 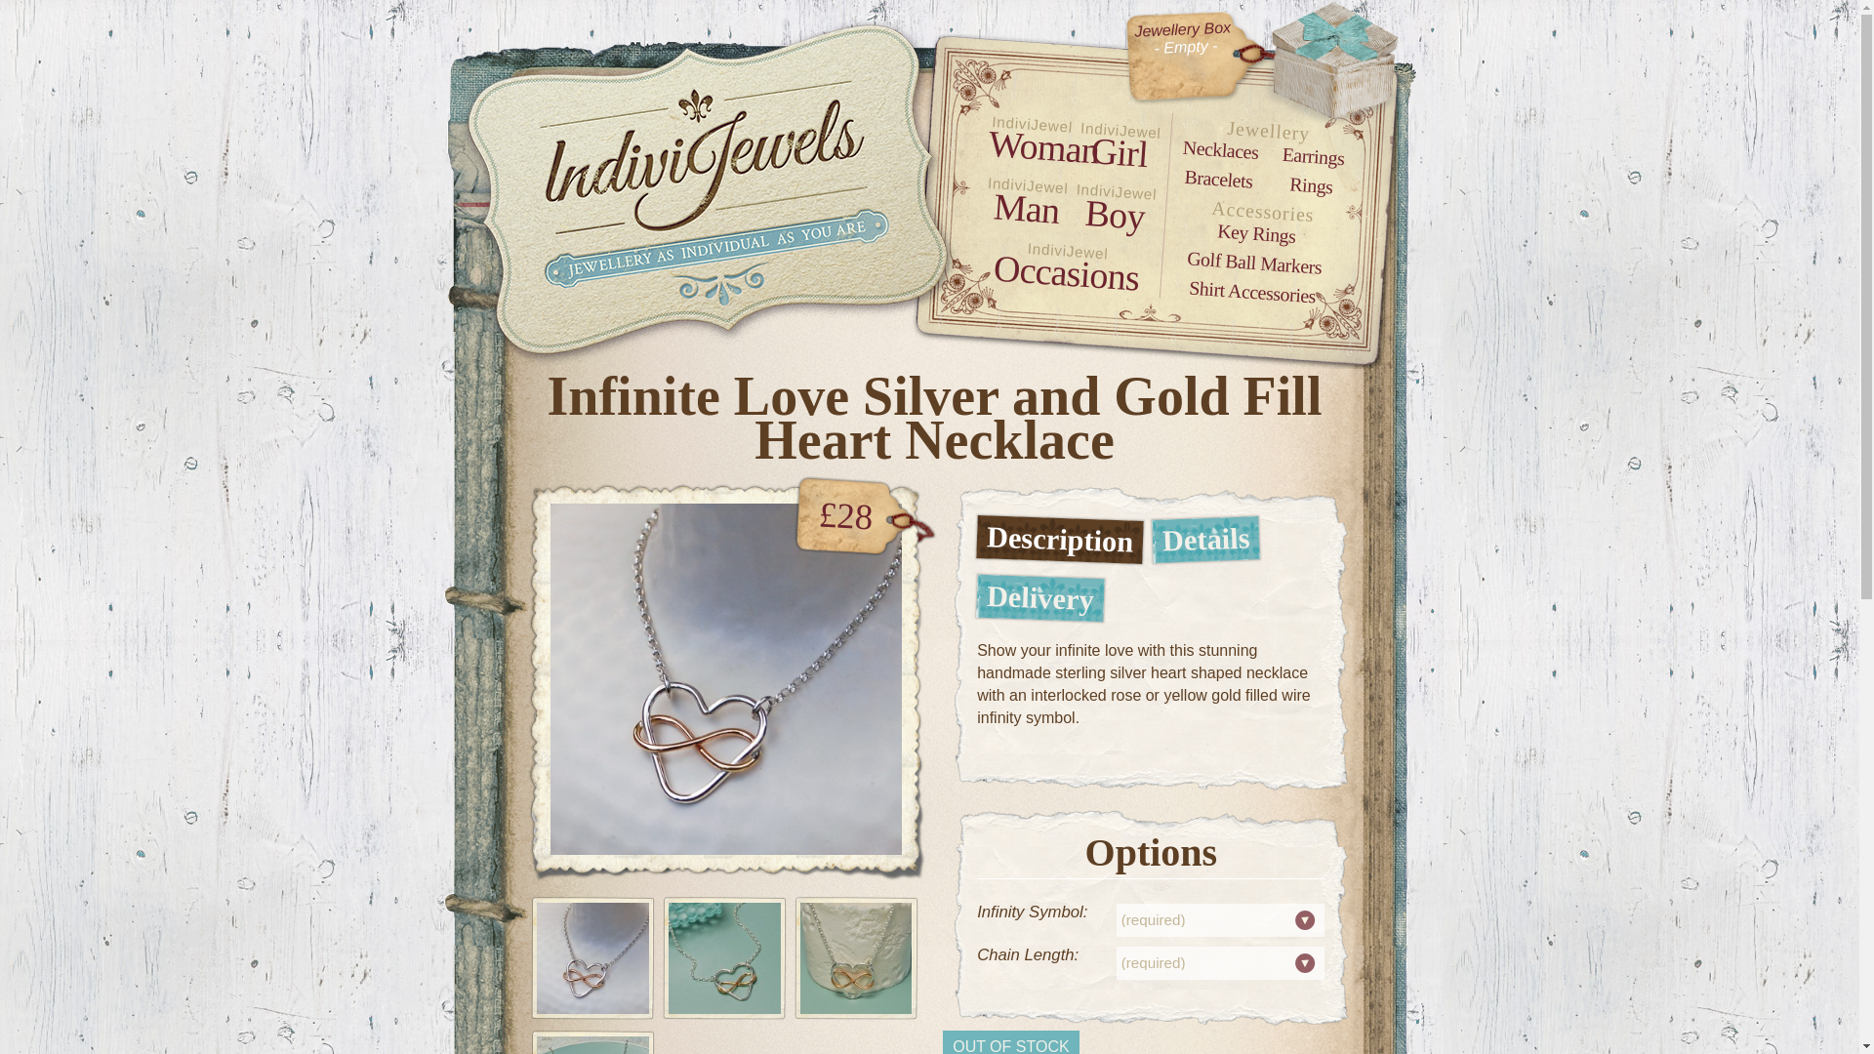 I want to click on Shirt Accessories, so click(x=1251, y=285).